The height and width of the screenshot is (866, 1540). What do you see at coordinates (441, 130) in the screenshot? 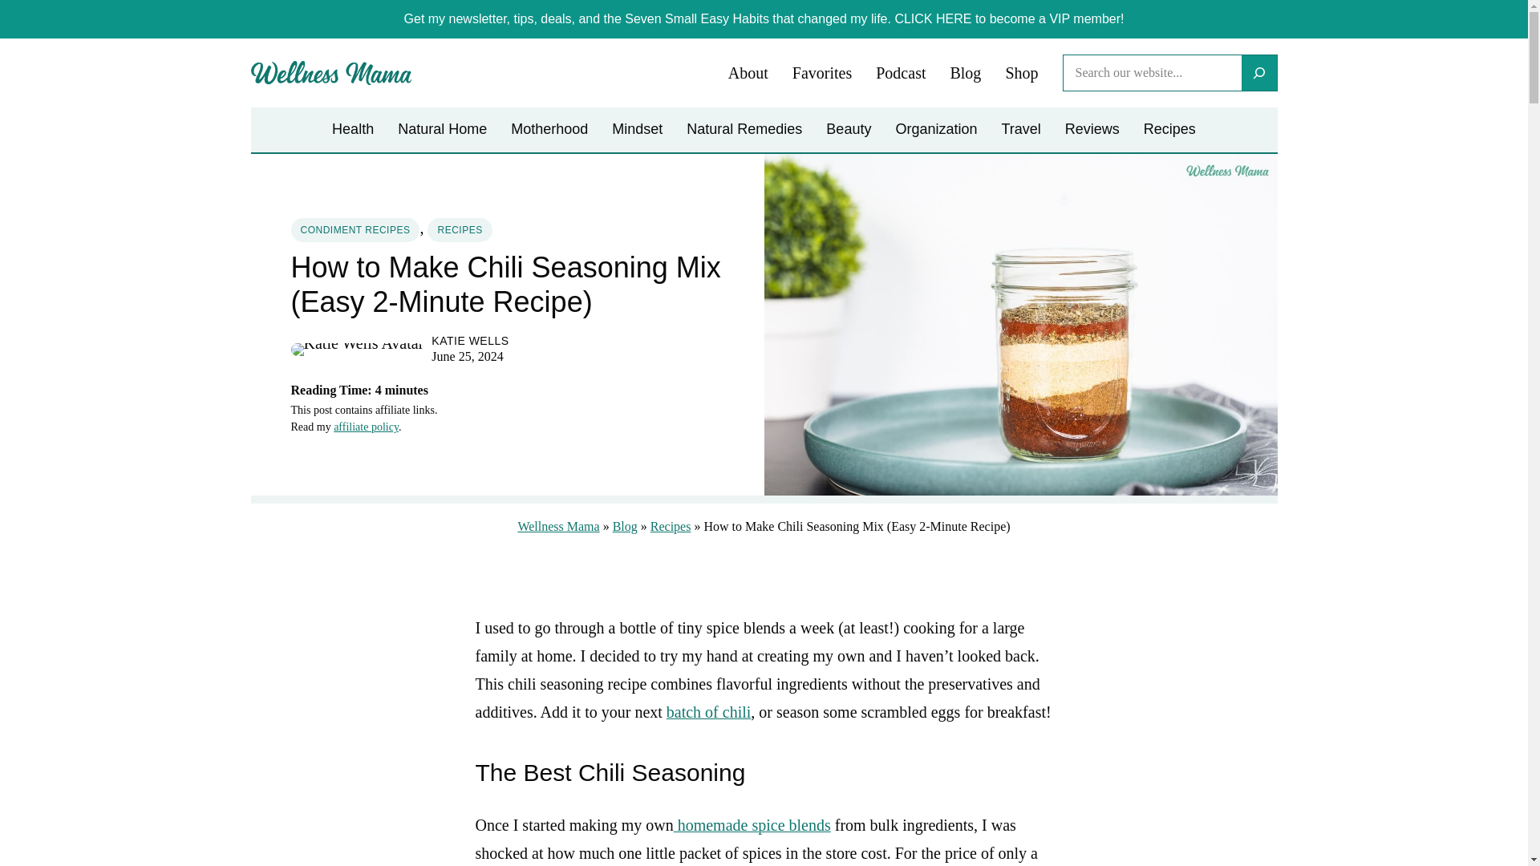
I see `Natural Home` at bounding box center [441, 130].